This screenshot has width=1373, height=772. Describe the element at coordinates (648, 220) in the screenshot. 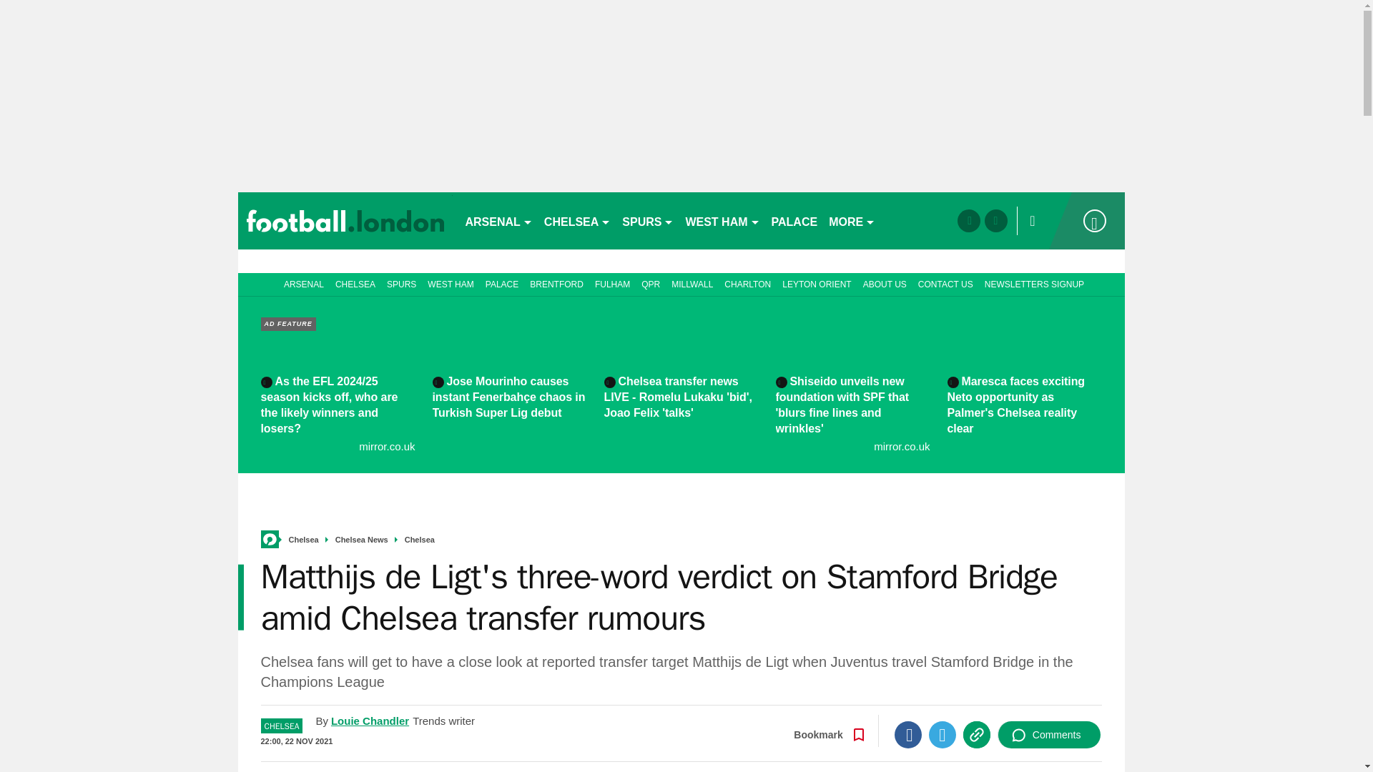

I see `SPURS` at that location.